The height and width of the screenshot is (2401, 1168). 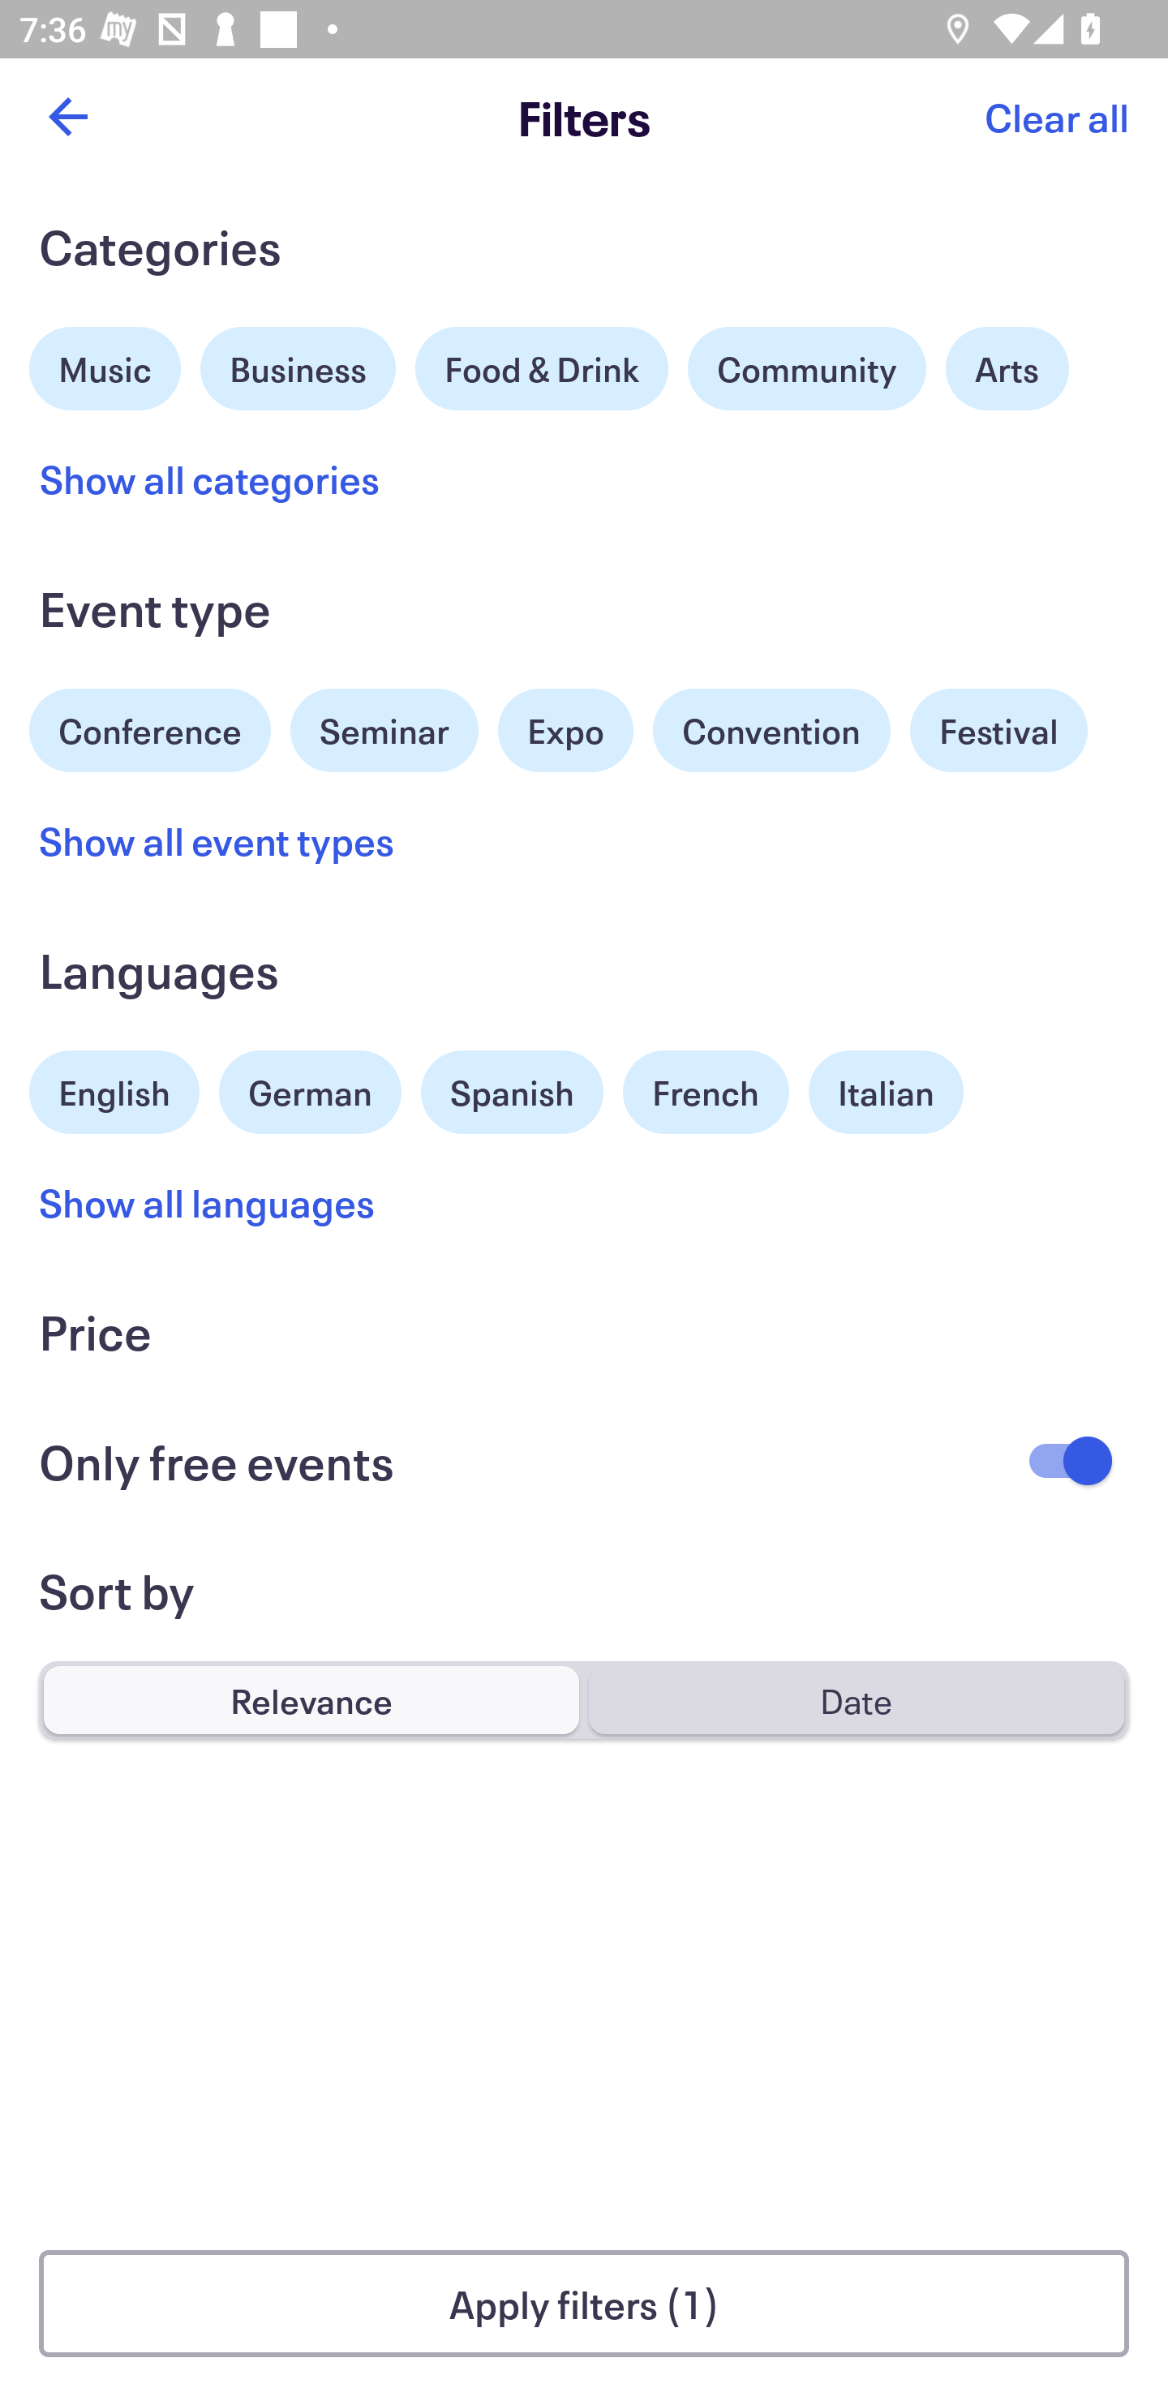 I want to click on Business, so click(x=298, y=365).